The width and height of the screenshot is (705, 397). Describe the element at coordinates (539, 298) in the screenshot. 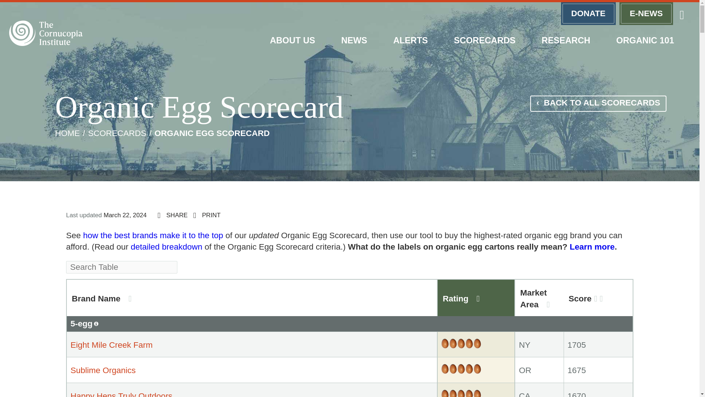

I see `Market Area` at that location.